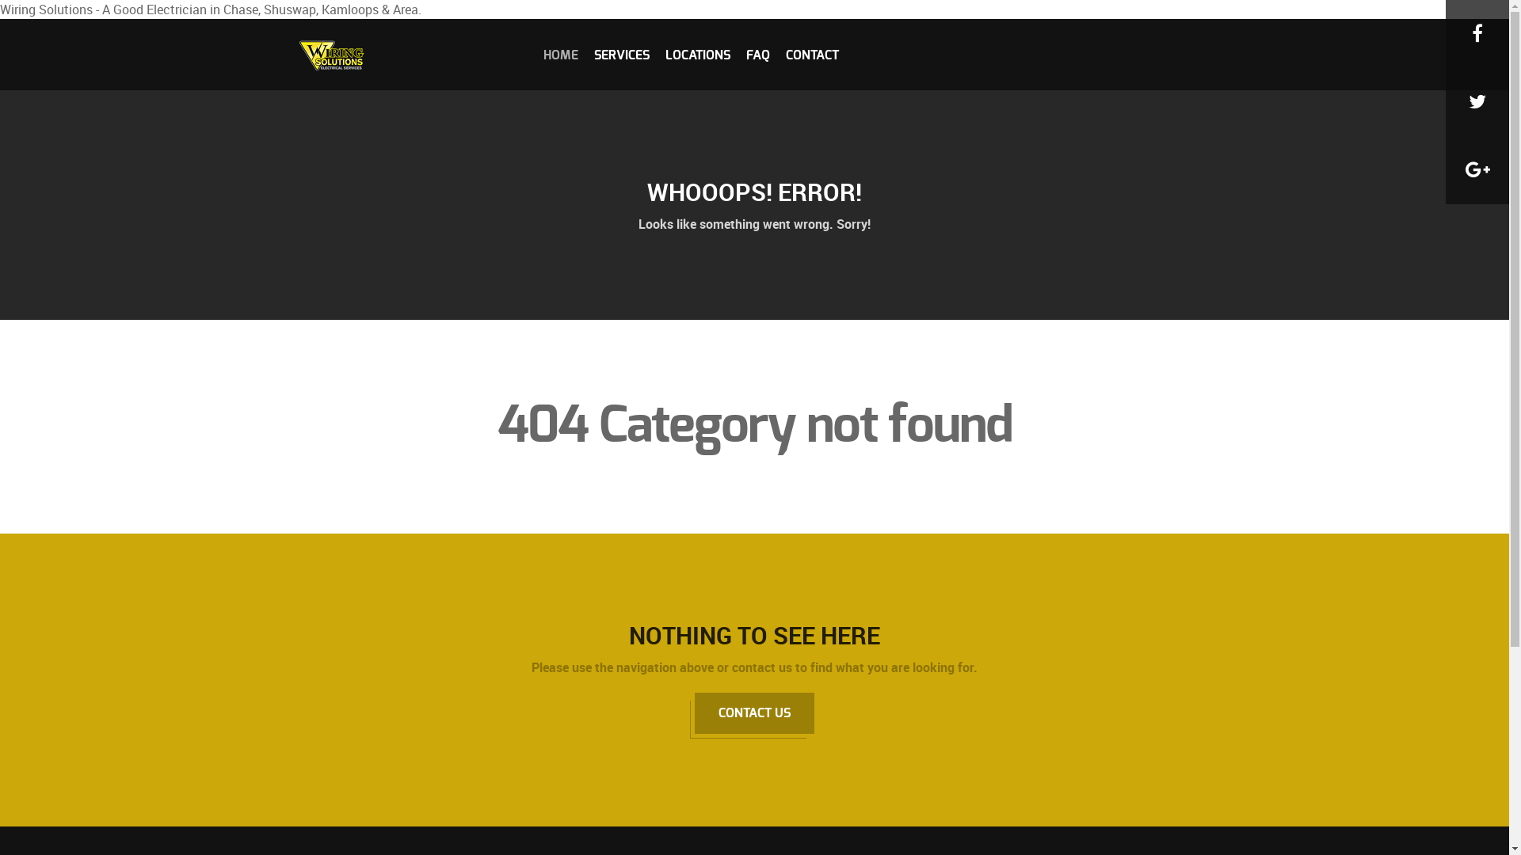 The image size is (1521, 855). What do you see at coordinates (754, 635) in the screenshot?
I see `NOTHING TO SEE HERE` at bounding box center [754, 635].